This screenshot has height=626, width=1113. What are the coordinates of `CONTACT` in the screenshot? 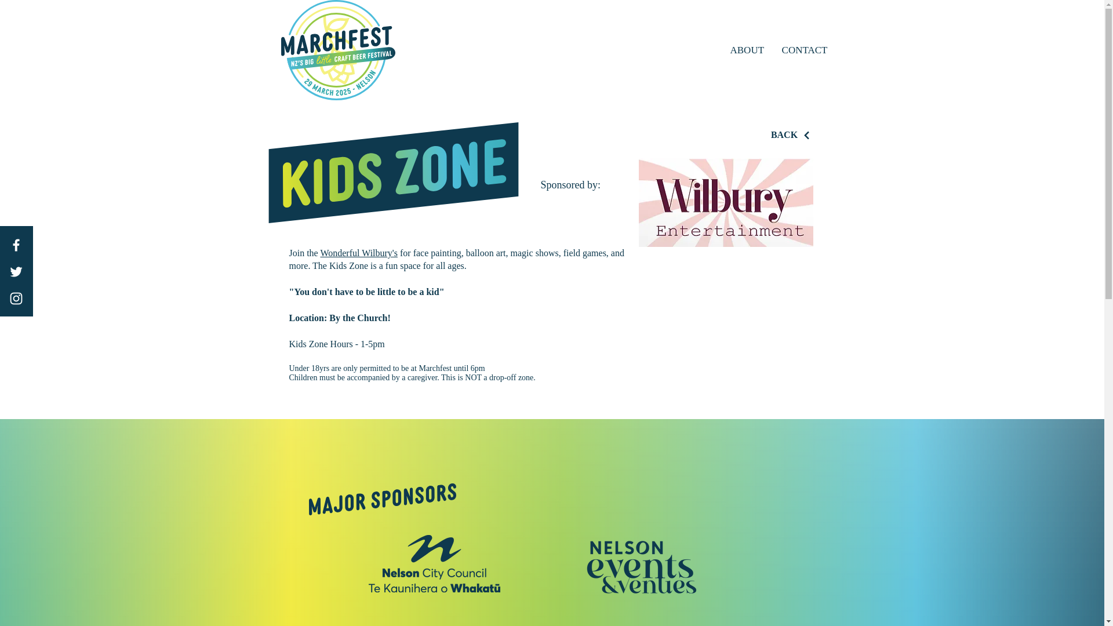 It's located at (803, 50).